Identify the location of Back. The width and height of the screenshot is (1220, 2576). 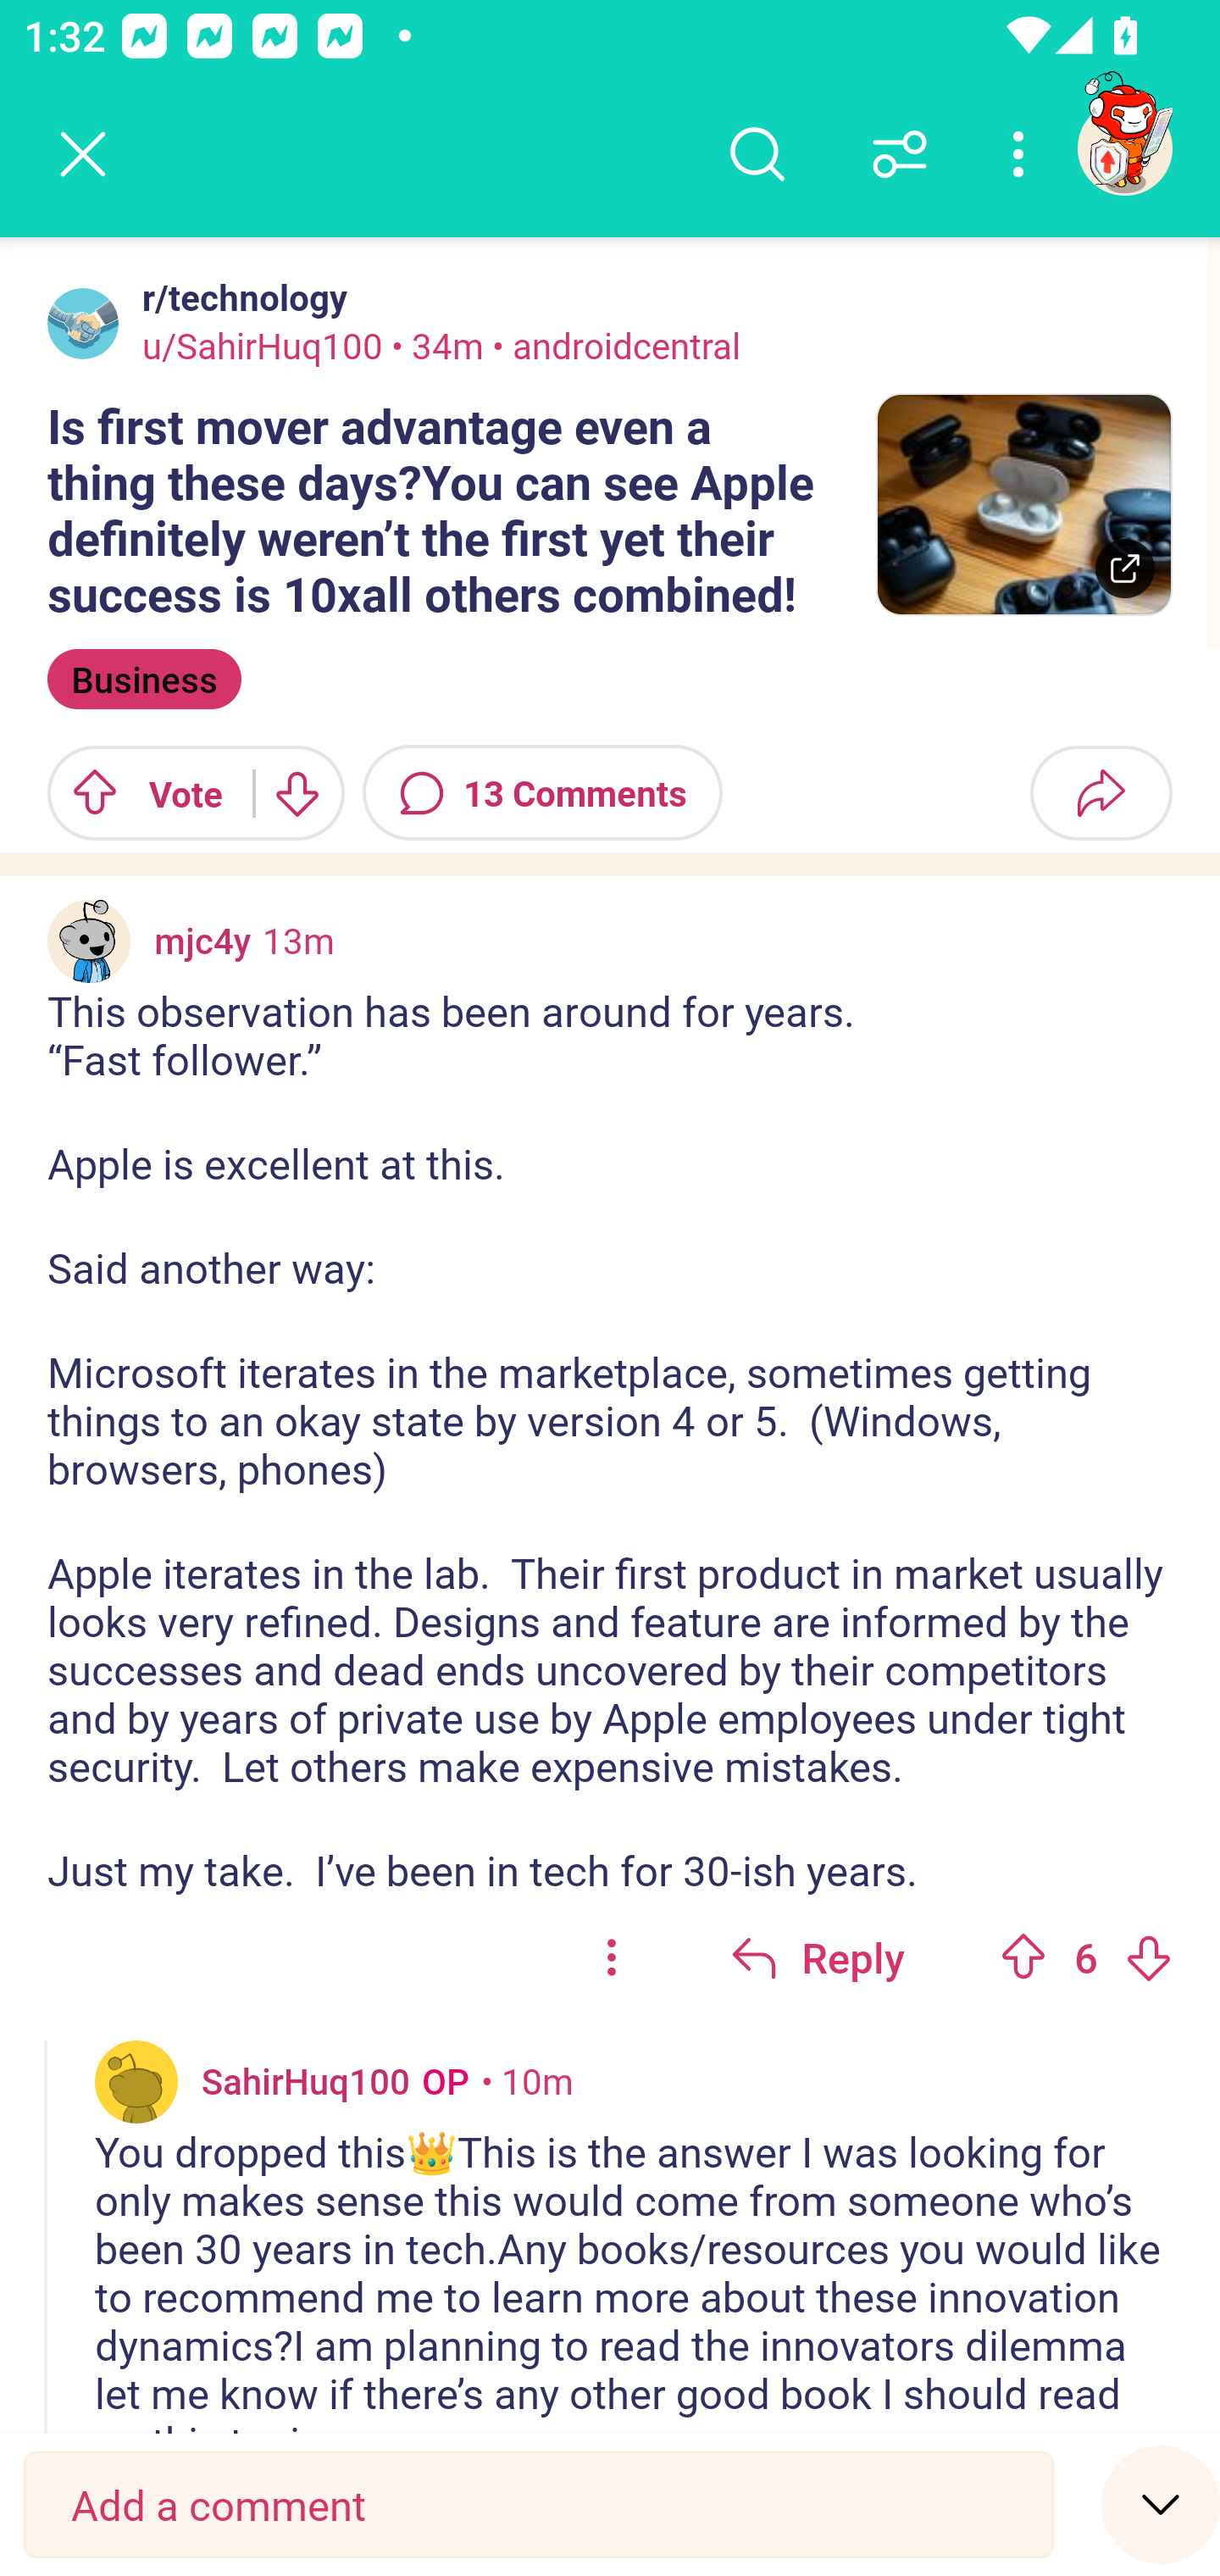
(83, 154).